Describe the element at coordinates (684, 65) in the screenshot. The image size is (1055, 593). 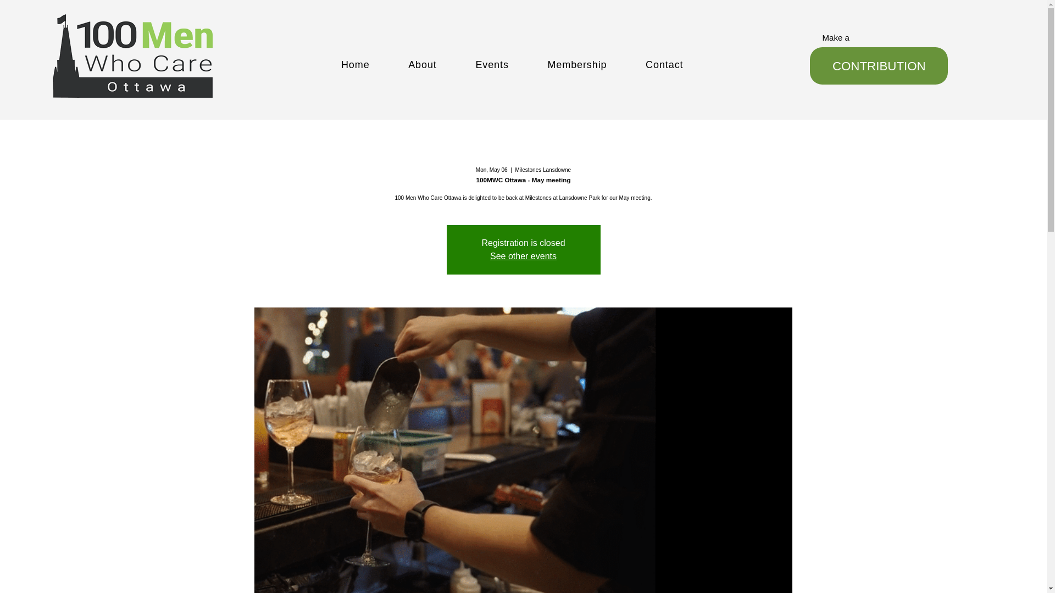
I see `Contact` at that location.